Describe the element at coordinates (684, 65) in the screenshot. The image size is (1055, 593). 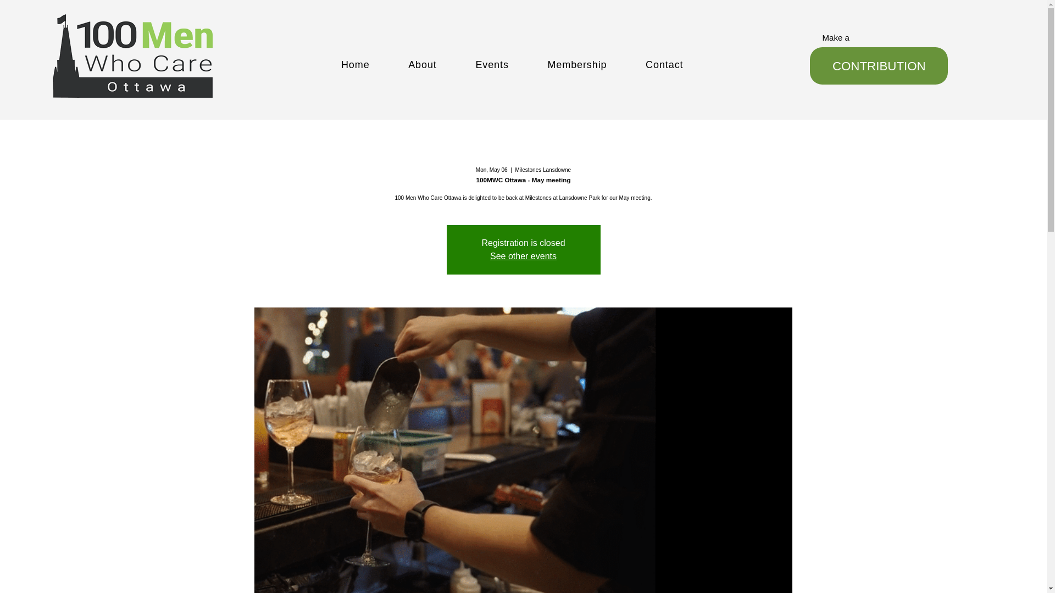
I see `Contact` at that location.